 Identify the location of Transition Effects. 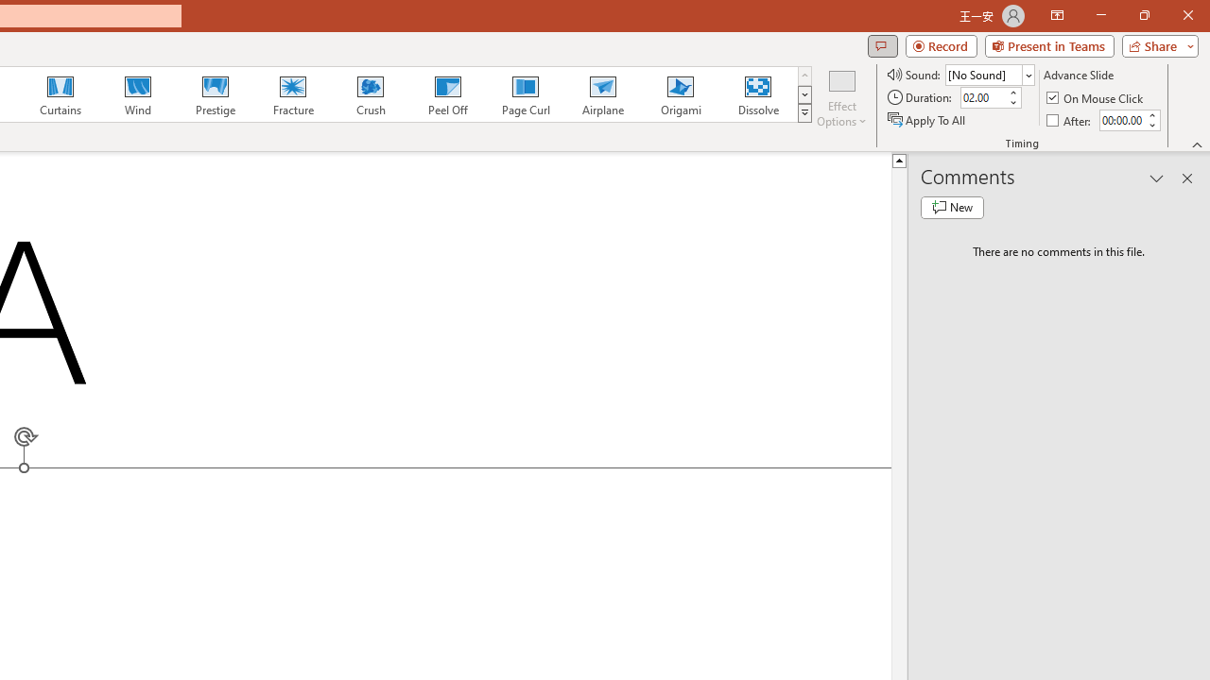
(804, 113).